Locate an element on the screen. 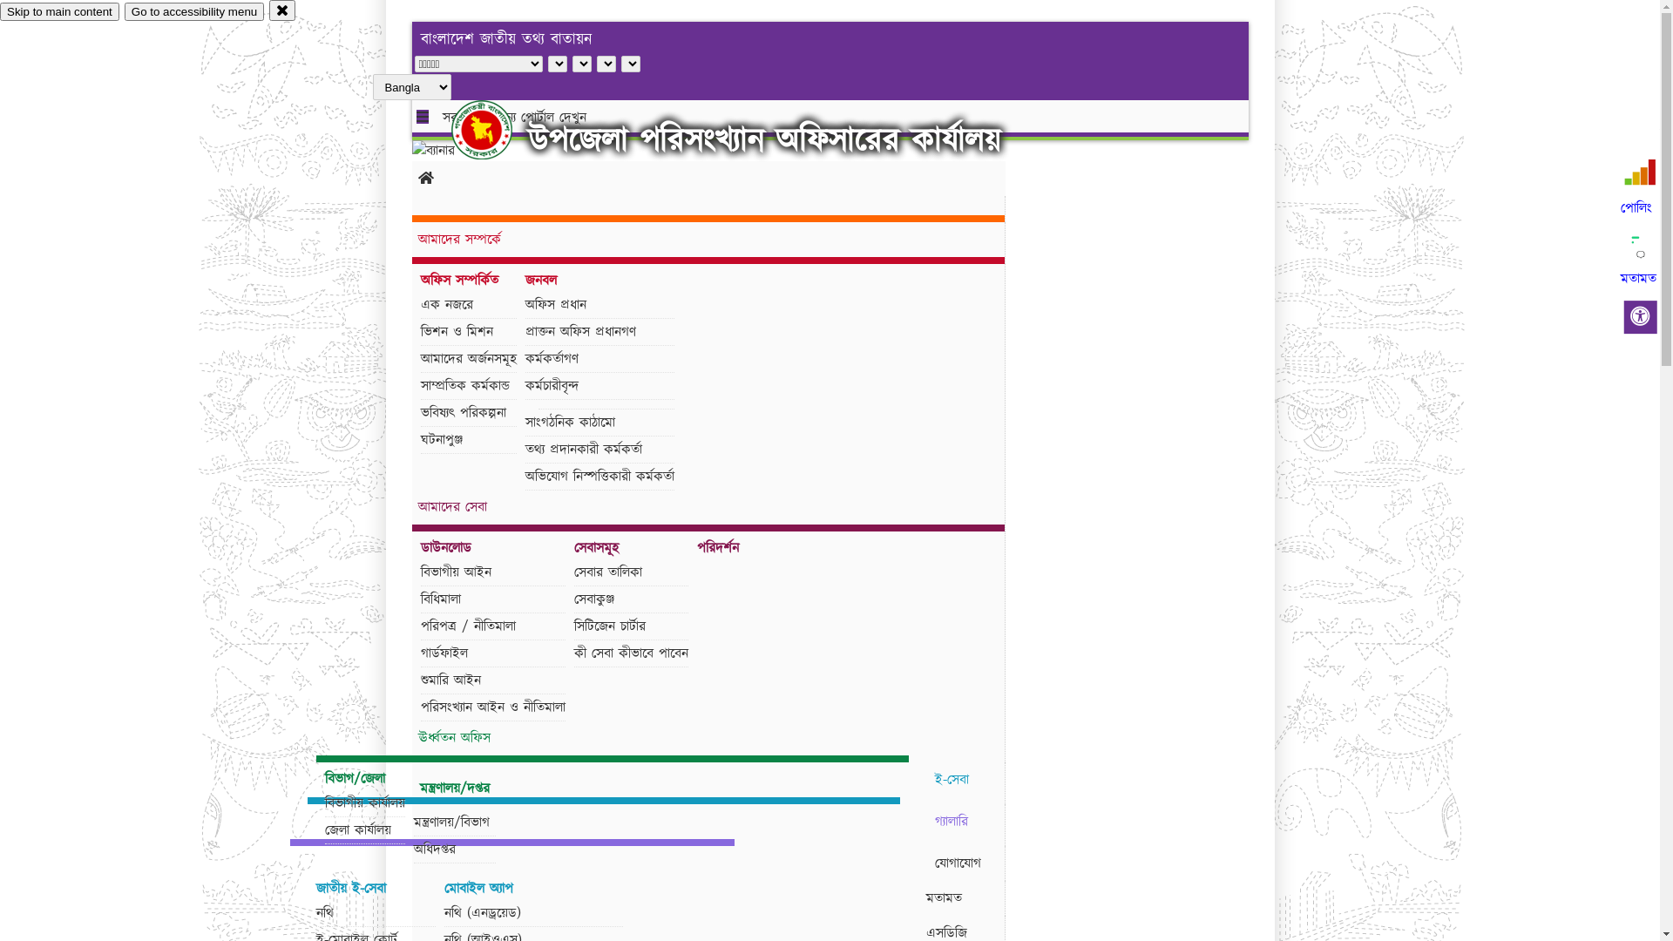 This screenshot has width=1673, height=941. Go to accessibility menu is located at coordinates (194, 12).